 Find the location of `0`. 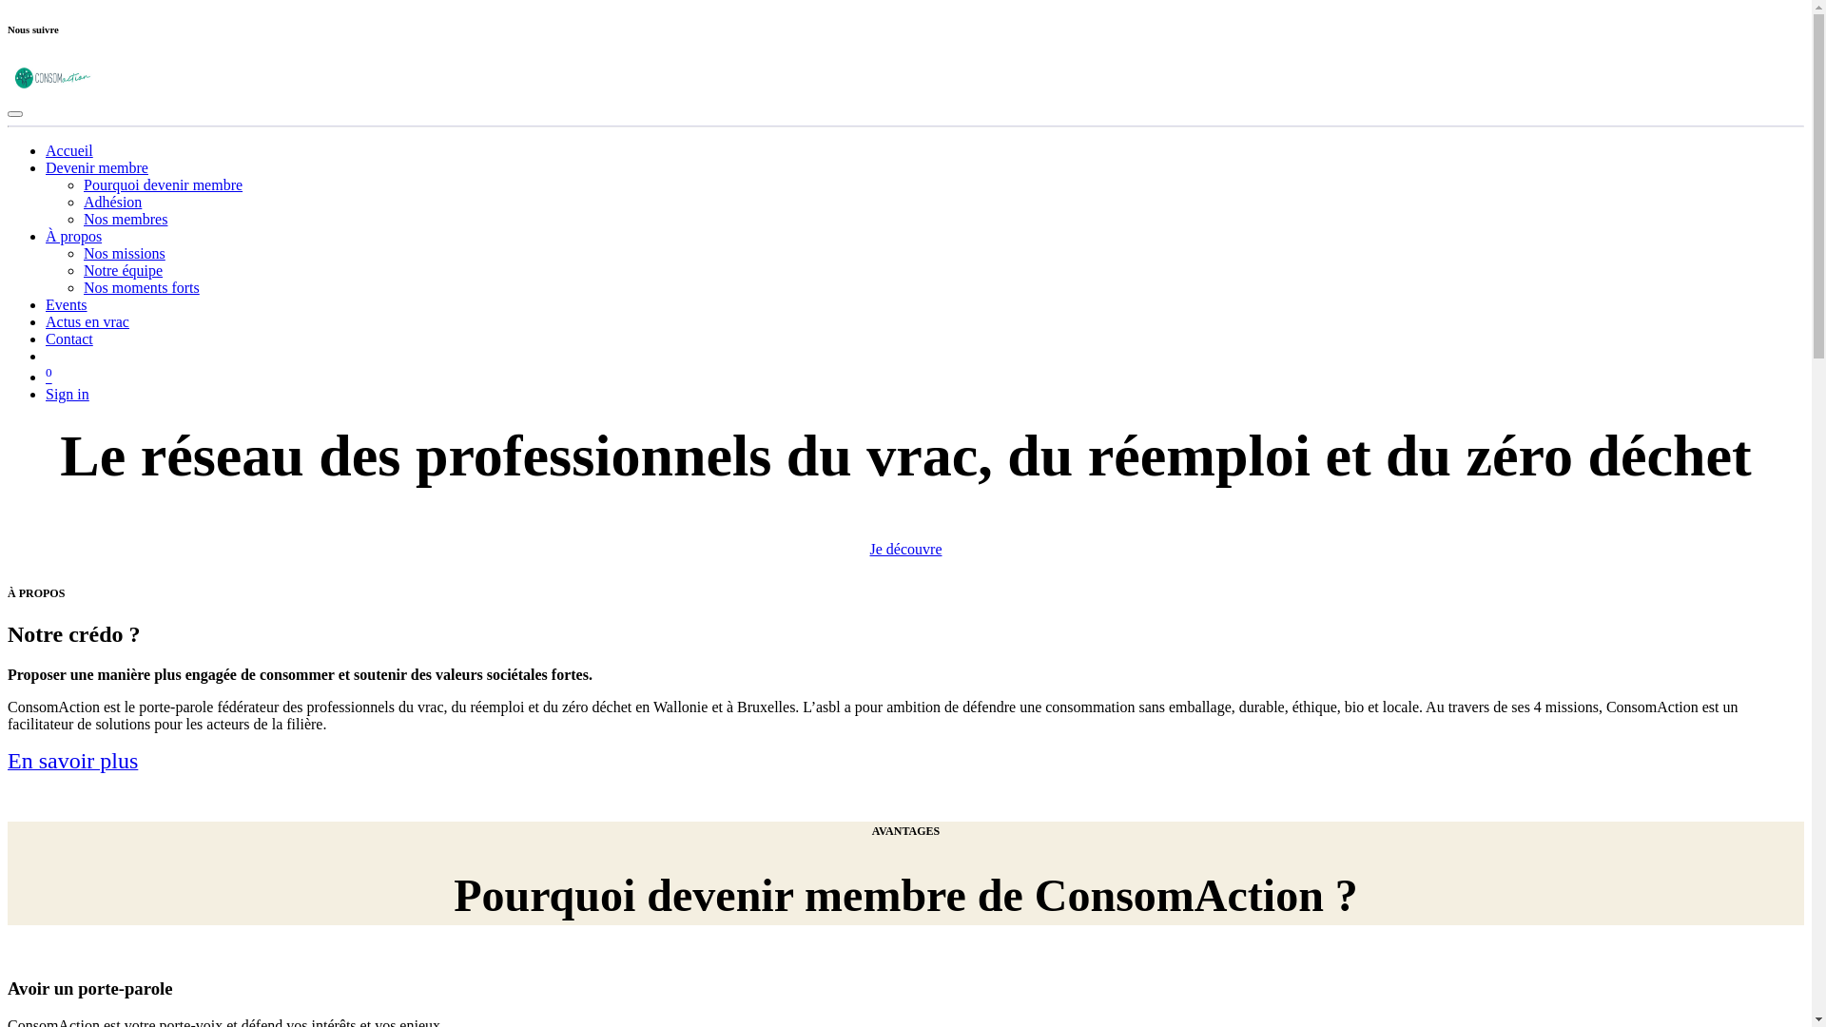

0 is located at coordinates (49, 377).